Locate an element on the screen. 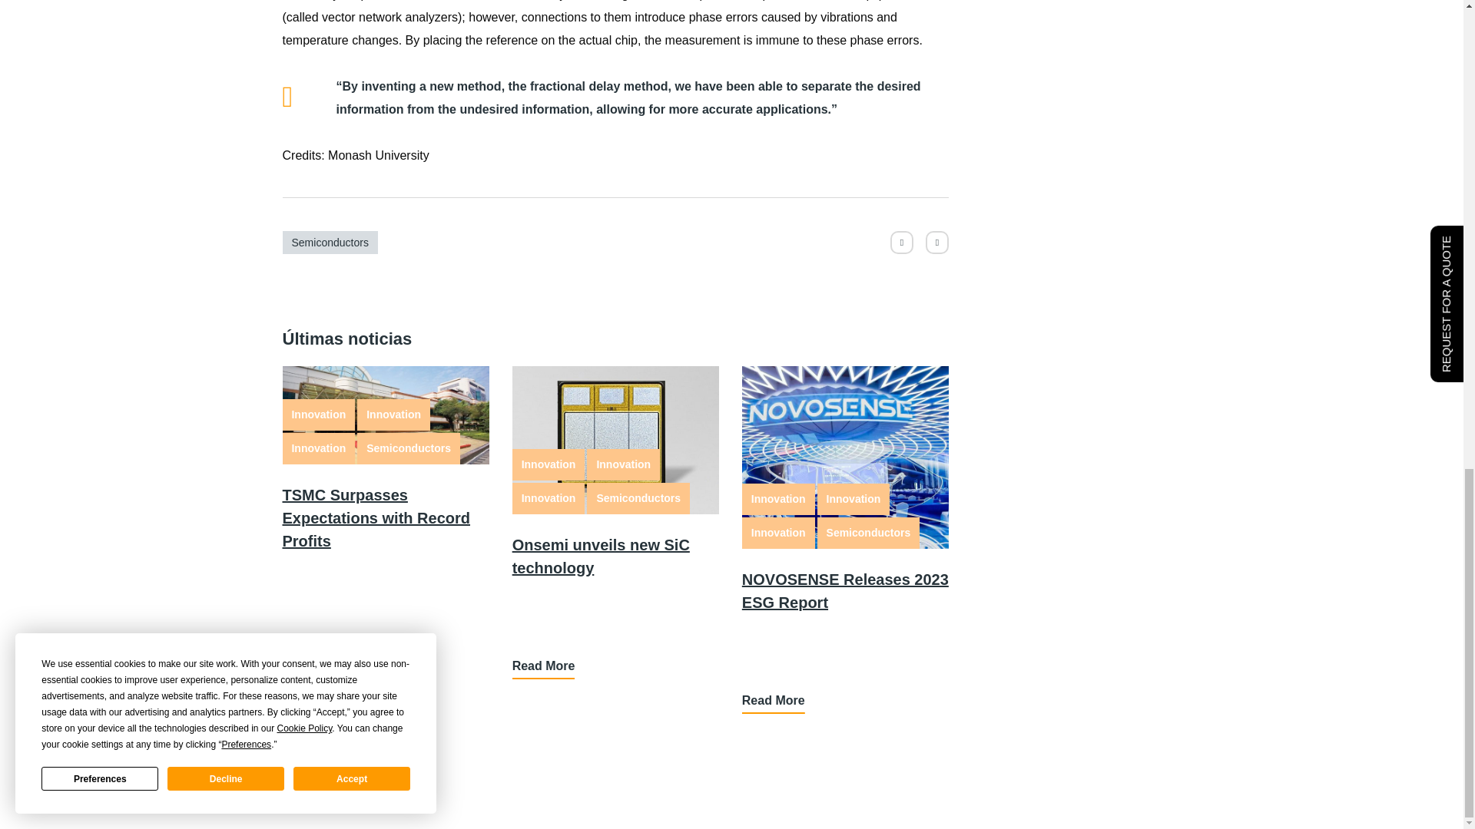 The height and width of the screenshot is (829, 1475). Semiconductors is located at coordinates (330, 243).